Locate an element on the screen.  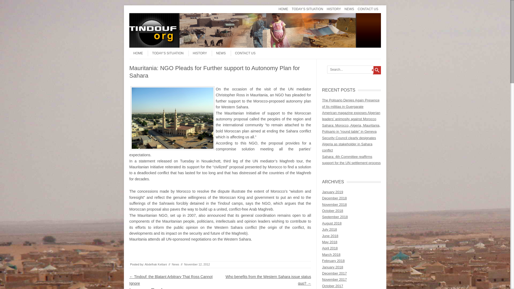
November 2018 is located at coordinates (335, 204).